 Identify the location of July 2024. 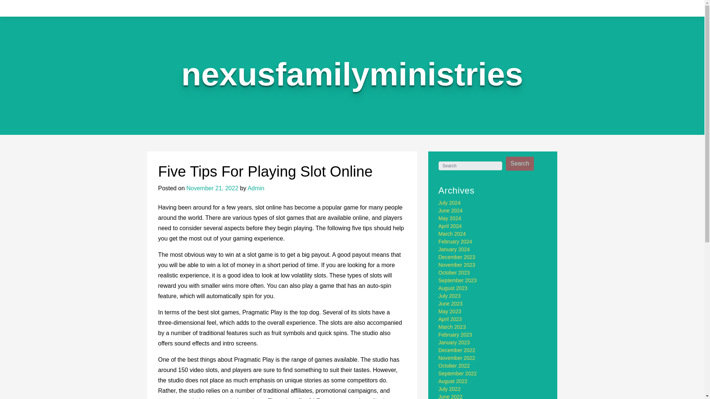
(450, 203).